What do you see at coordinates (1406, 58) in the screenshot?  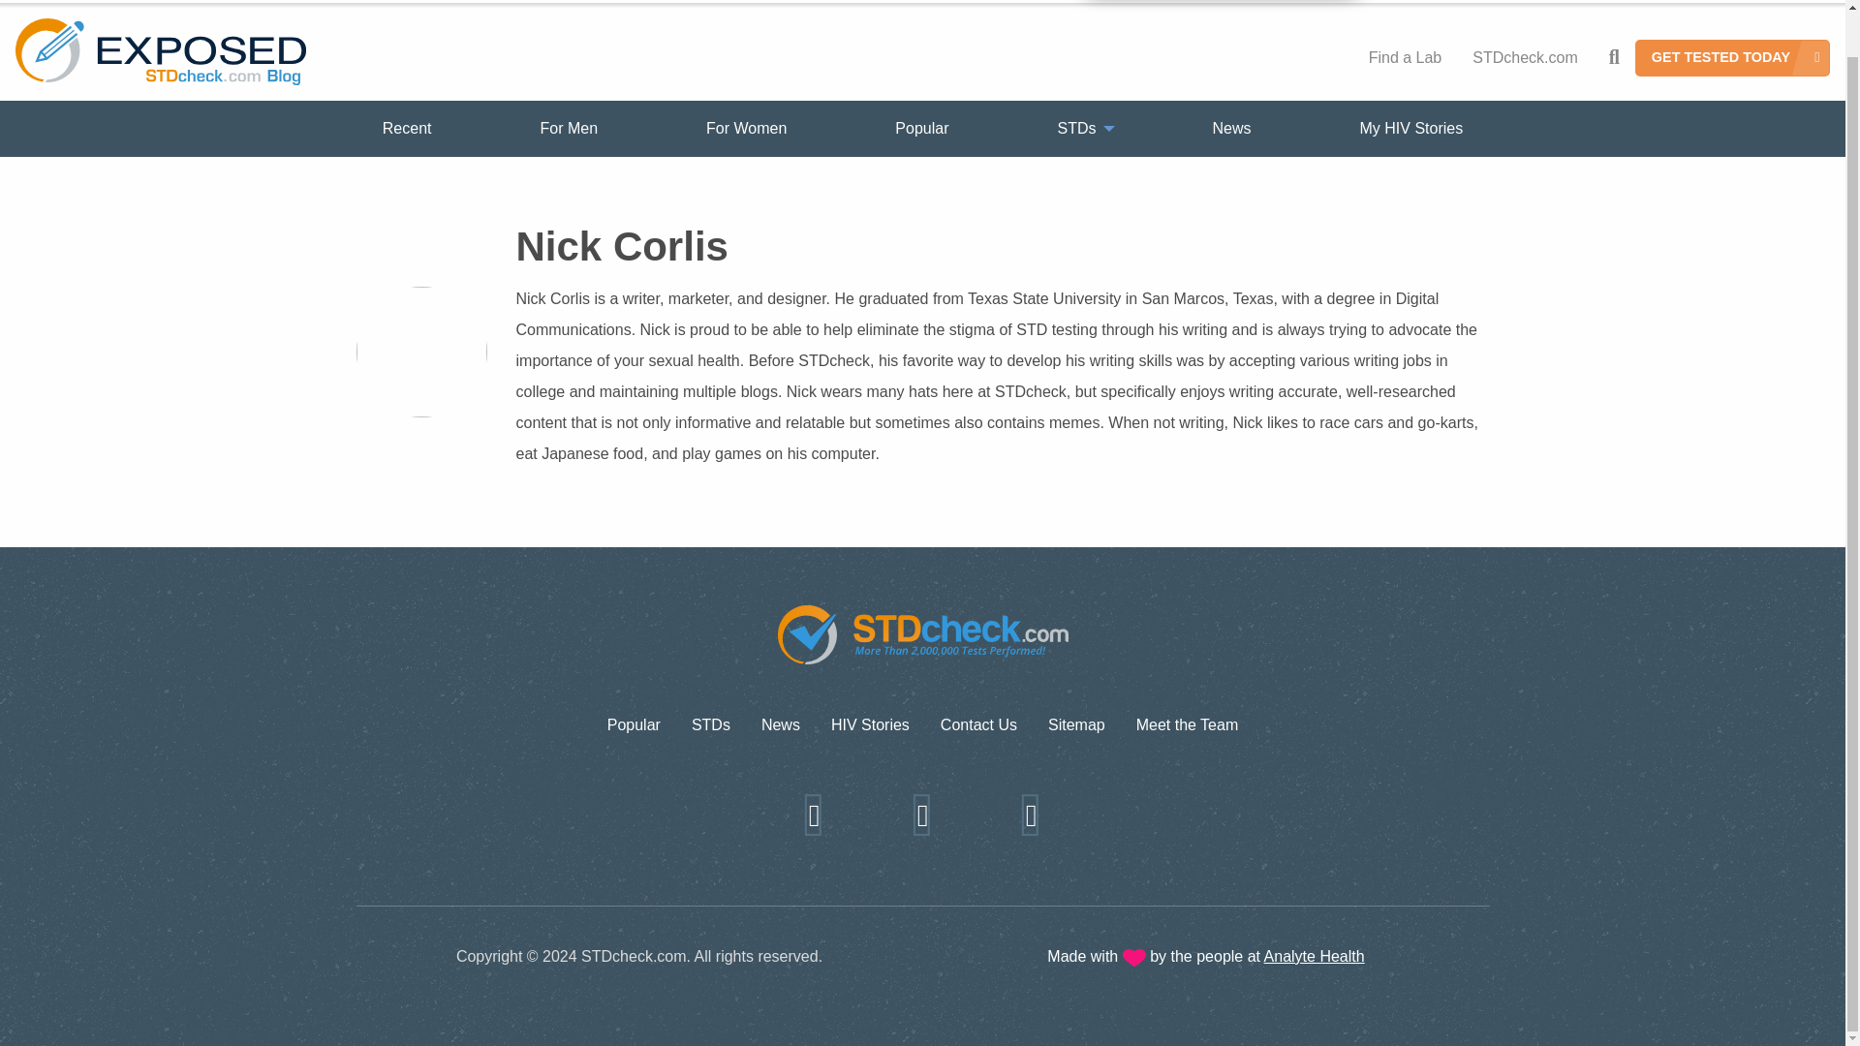 I see `Find a Lab` at bounding box center [1406, 58].